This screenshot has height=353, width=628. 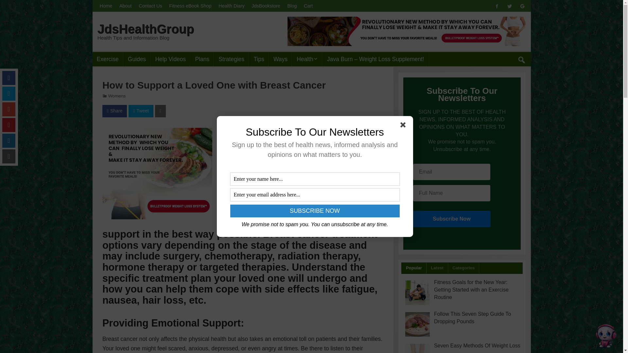 What do you see at coordinates (266, 6) in the screenshot?
I see `JdsBookstore` at bounding box center [266, 6].